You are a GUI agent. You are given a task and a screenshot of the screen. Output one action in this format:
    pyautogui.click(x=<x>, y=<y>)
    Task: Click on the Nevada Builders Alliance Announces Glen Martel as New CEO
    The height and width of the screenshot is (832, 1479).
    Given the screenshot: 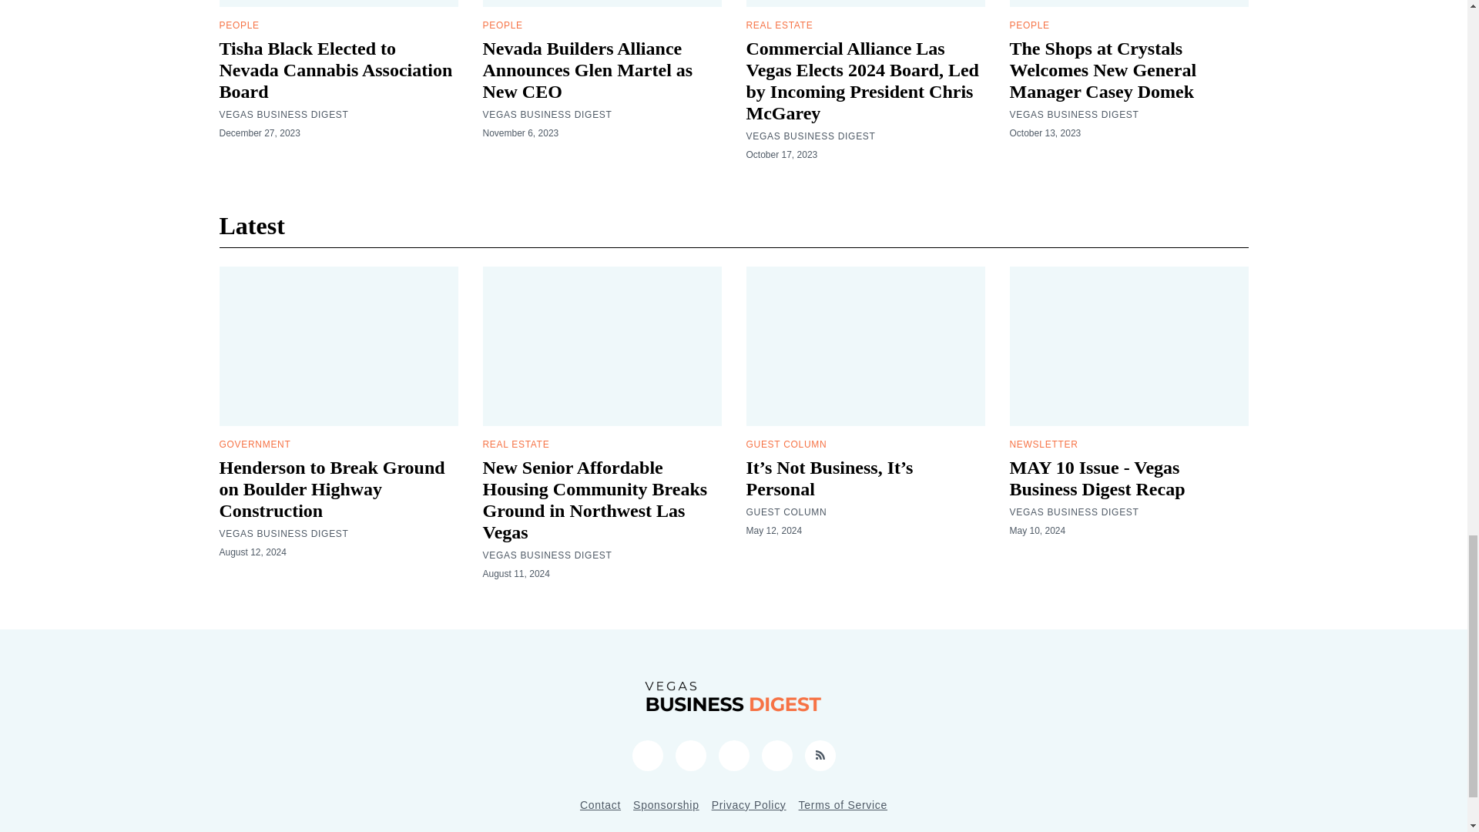 What is the action you would take?
    pyautogui.click(x=587, y=69)
    